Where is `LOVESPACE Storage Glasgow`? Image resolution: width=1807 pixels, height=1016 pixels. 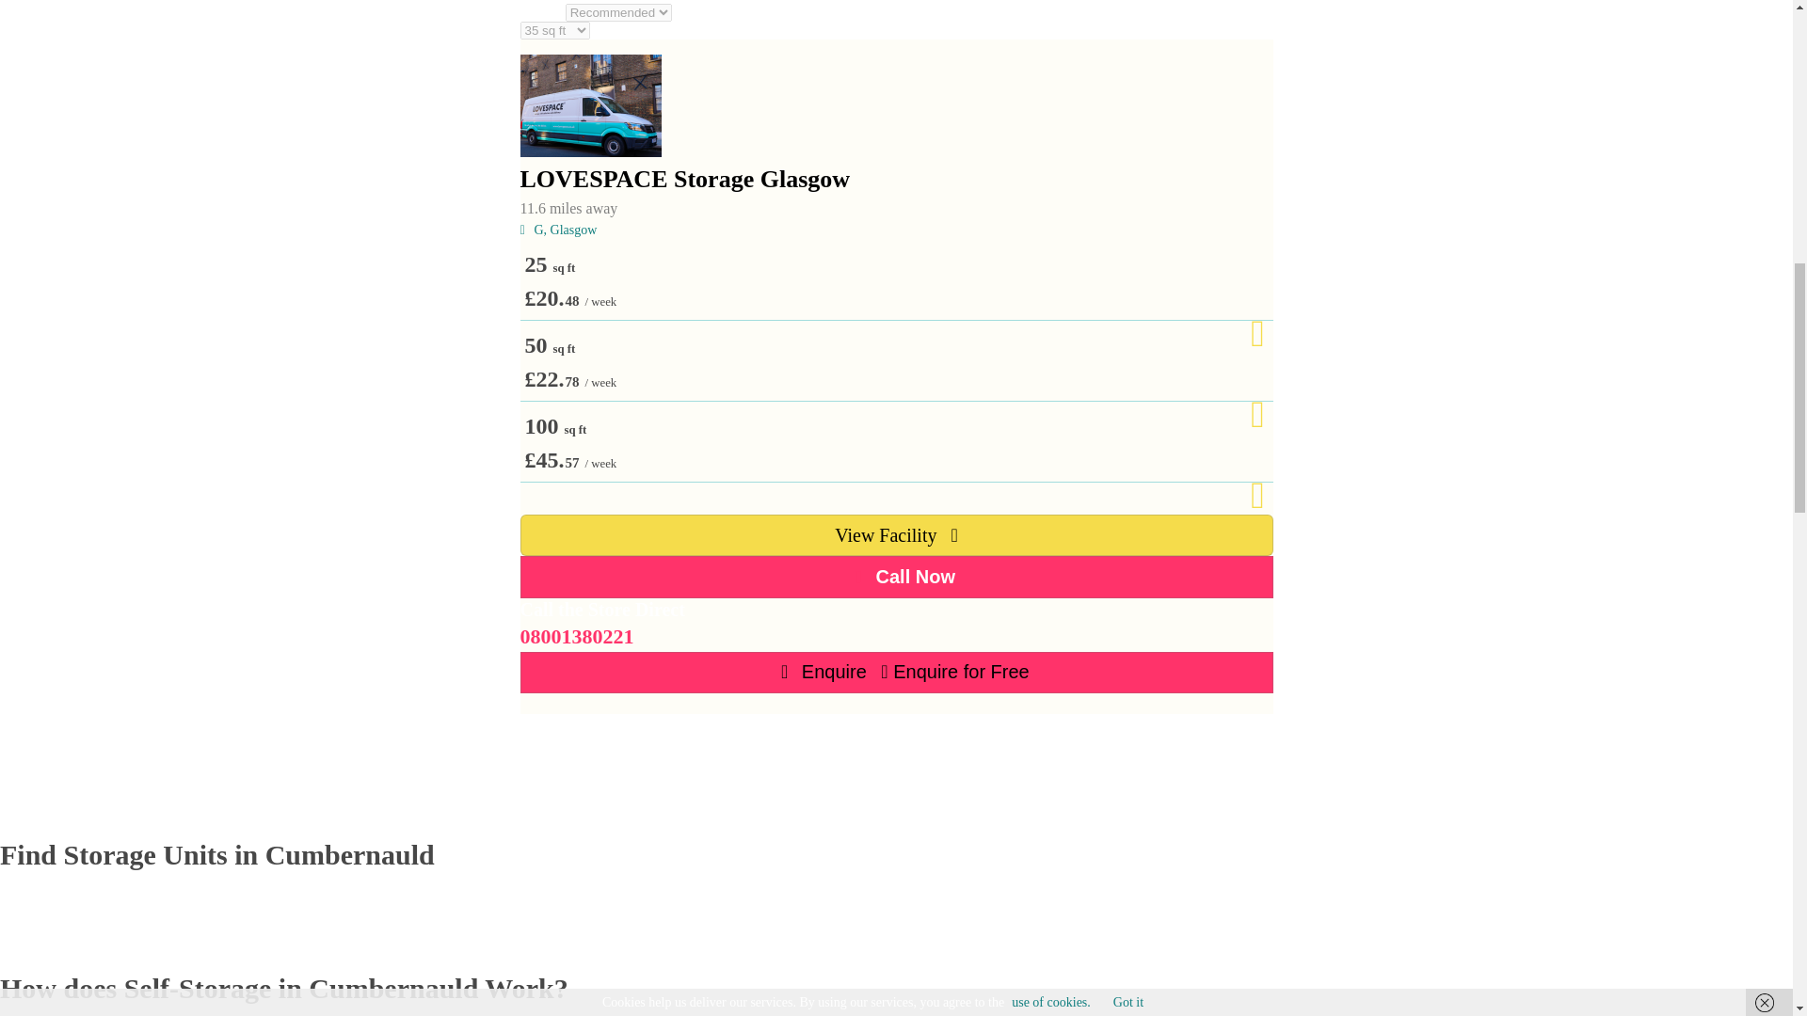
LOVESPACE Storage Glasgow is located at coordinates (896, 179).